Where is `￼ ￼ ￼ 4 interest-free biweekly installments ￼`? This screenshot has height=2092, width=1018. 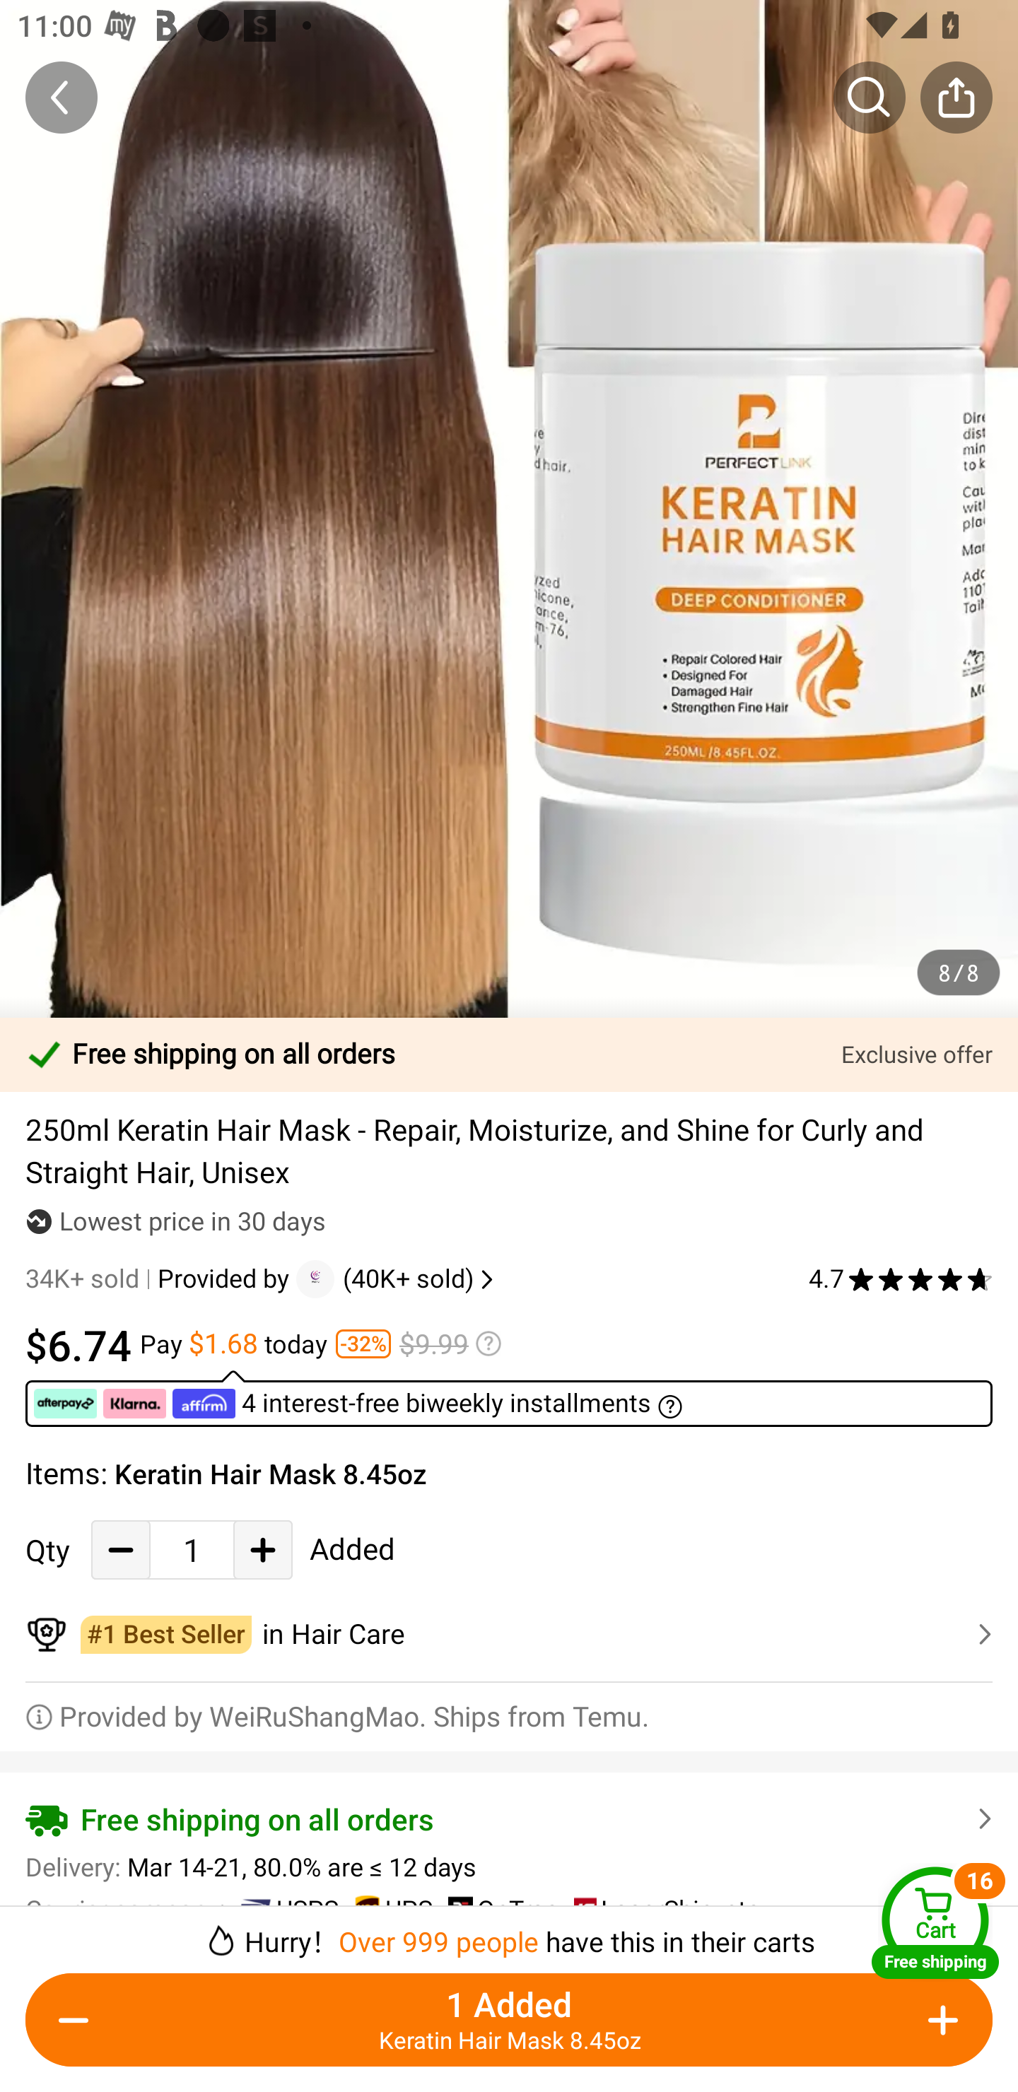
￼ ￼ ￼ 4 interest-free biweekly installments ￼ is located at coordinates (509, 1398).